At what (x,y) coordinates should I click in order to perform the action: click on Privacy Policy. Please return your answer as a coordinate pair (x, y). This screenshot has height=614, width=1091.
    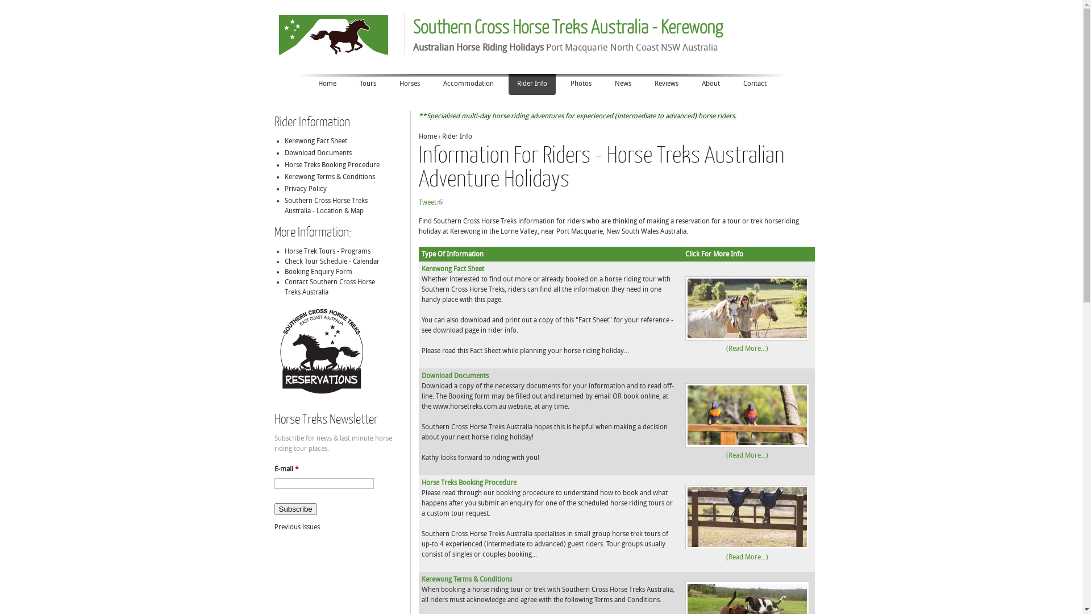
    Looking at the image, I should click on (305, 189).